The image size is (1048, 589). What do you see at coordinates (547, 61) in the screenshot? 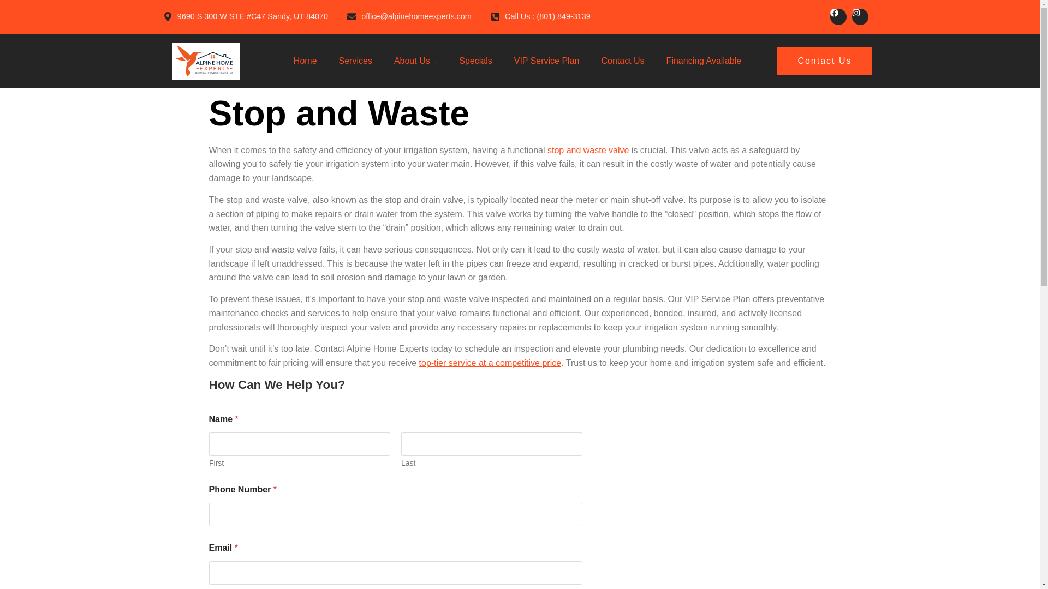
I see `VIP Service Plan` at bounding box center [547, 61].